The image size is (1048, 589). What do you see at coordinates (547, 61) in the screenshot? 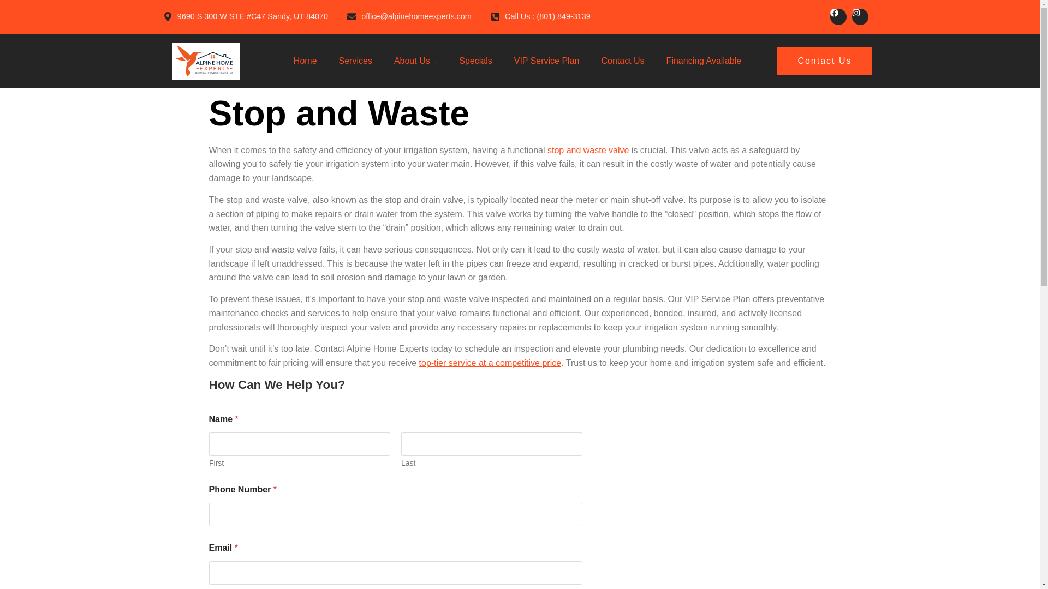
I see `VIP Service Plan` at bounding box center [547, 61].